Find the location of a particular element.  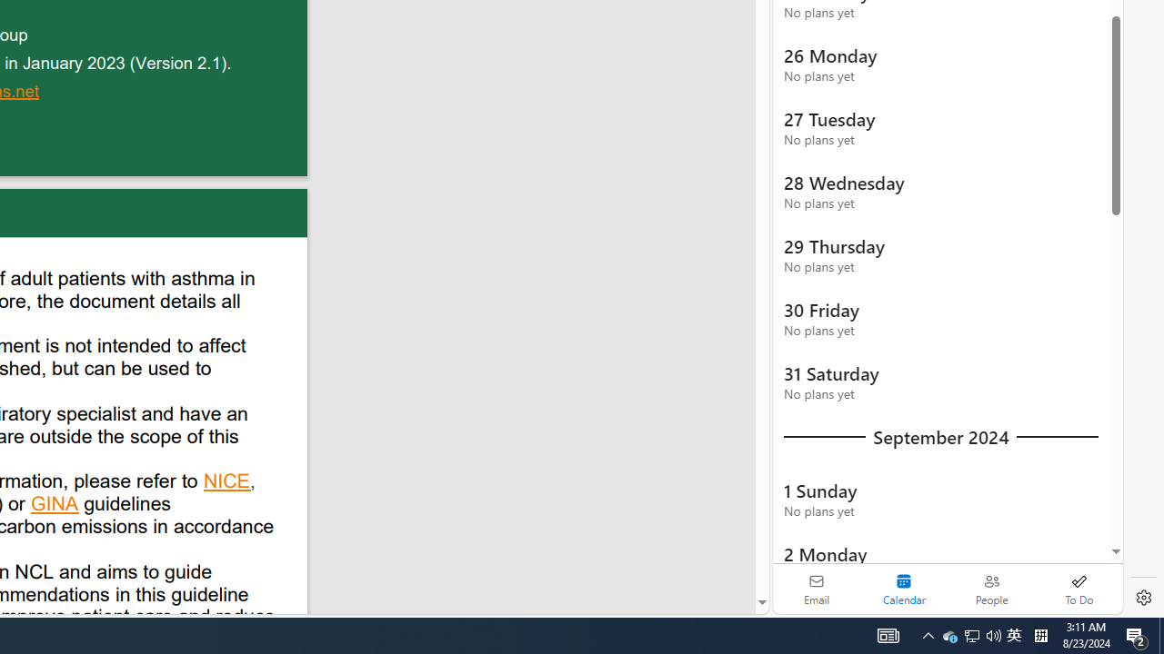

To Do is located at coordinates (1079, 589).